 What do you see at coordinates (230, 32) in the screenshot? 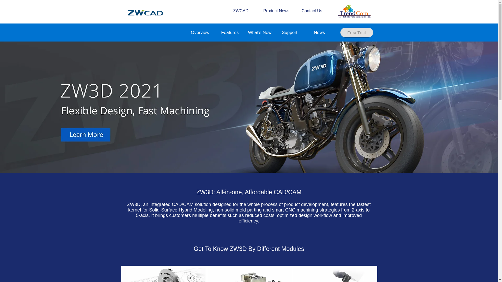
I see `Features` at bounding box center [230, 32].